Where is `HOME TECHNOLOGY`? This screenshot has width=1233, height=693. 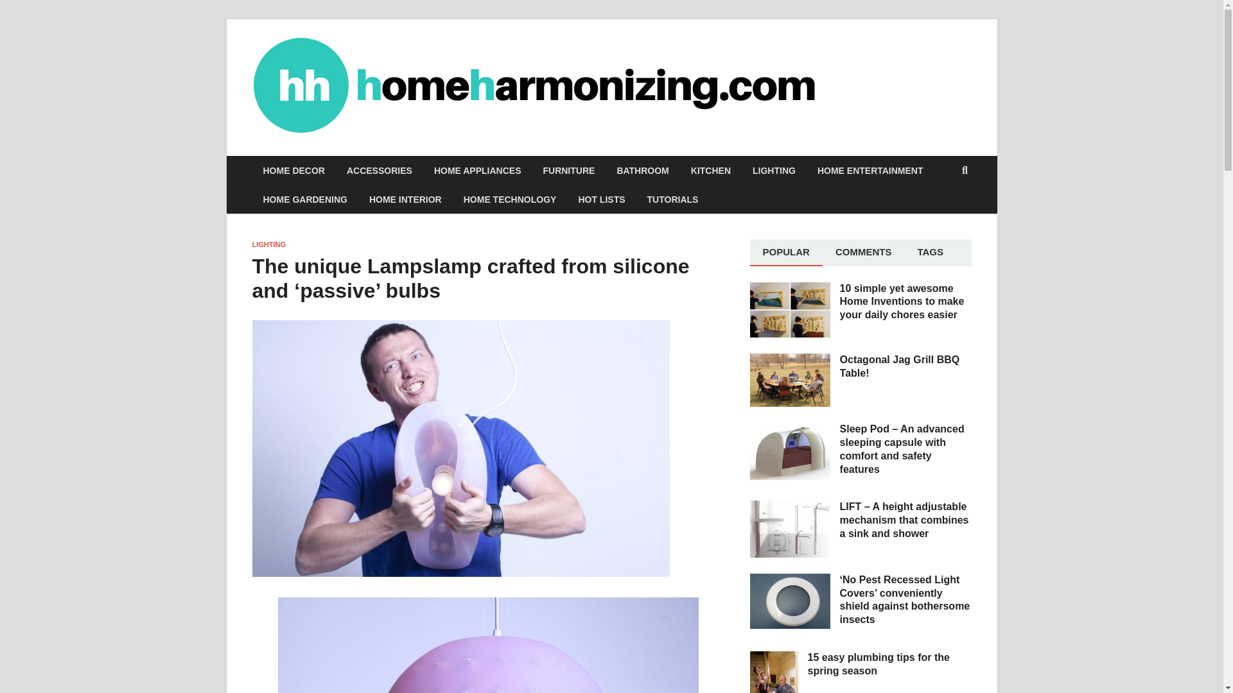
HOME TECHNOLOGY is located at coordinates (510, 199).